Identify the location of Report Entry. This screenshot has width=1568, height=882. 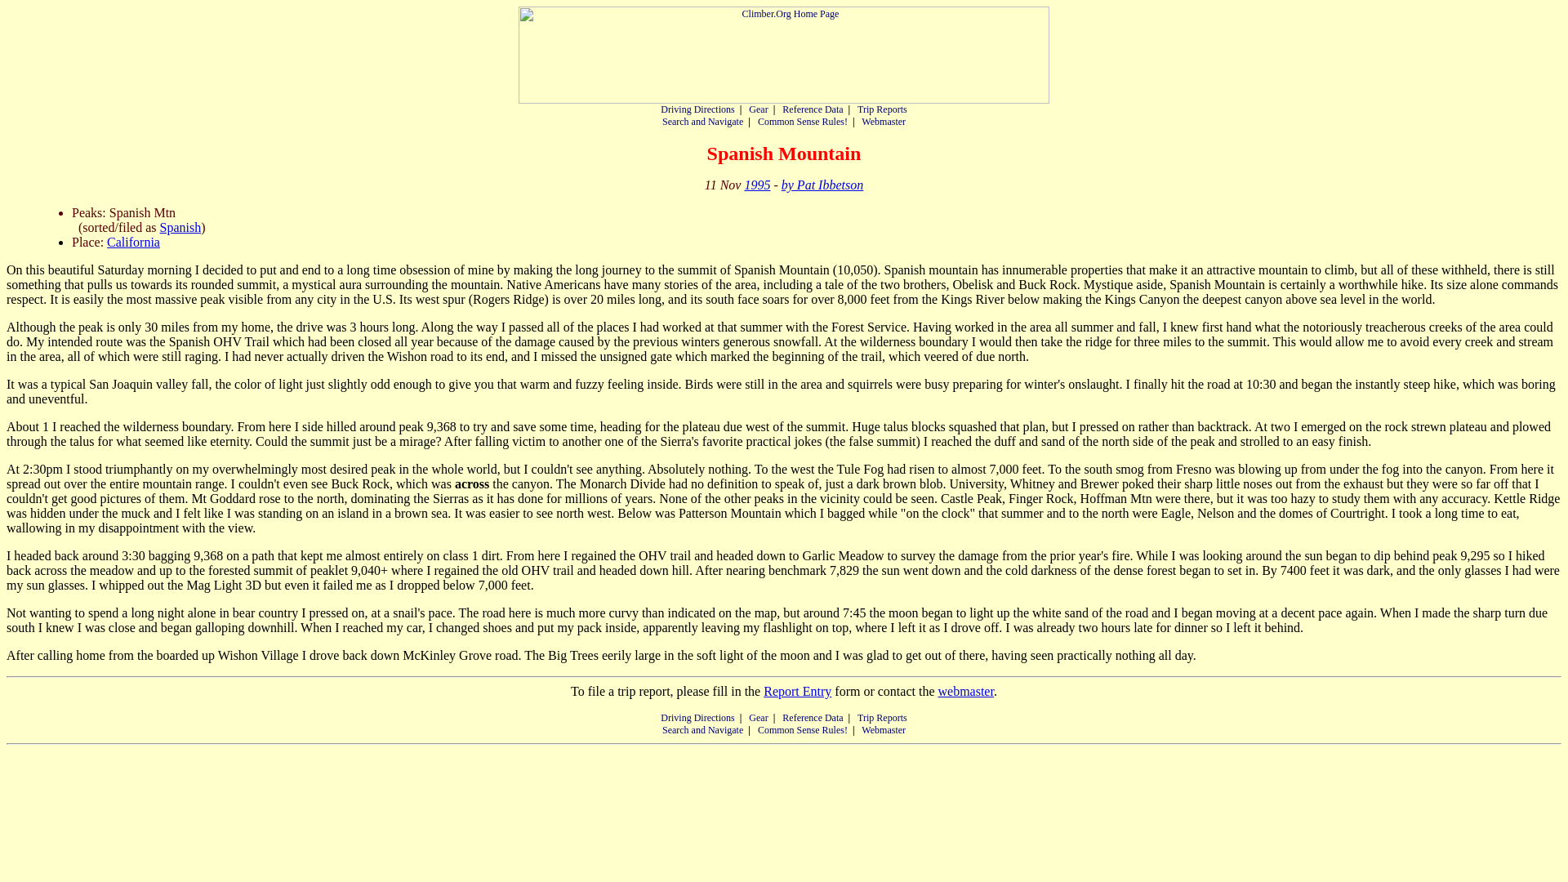
(797, 691).